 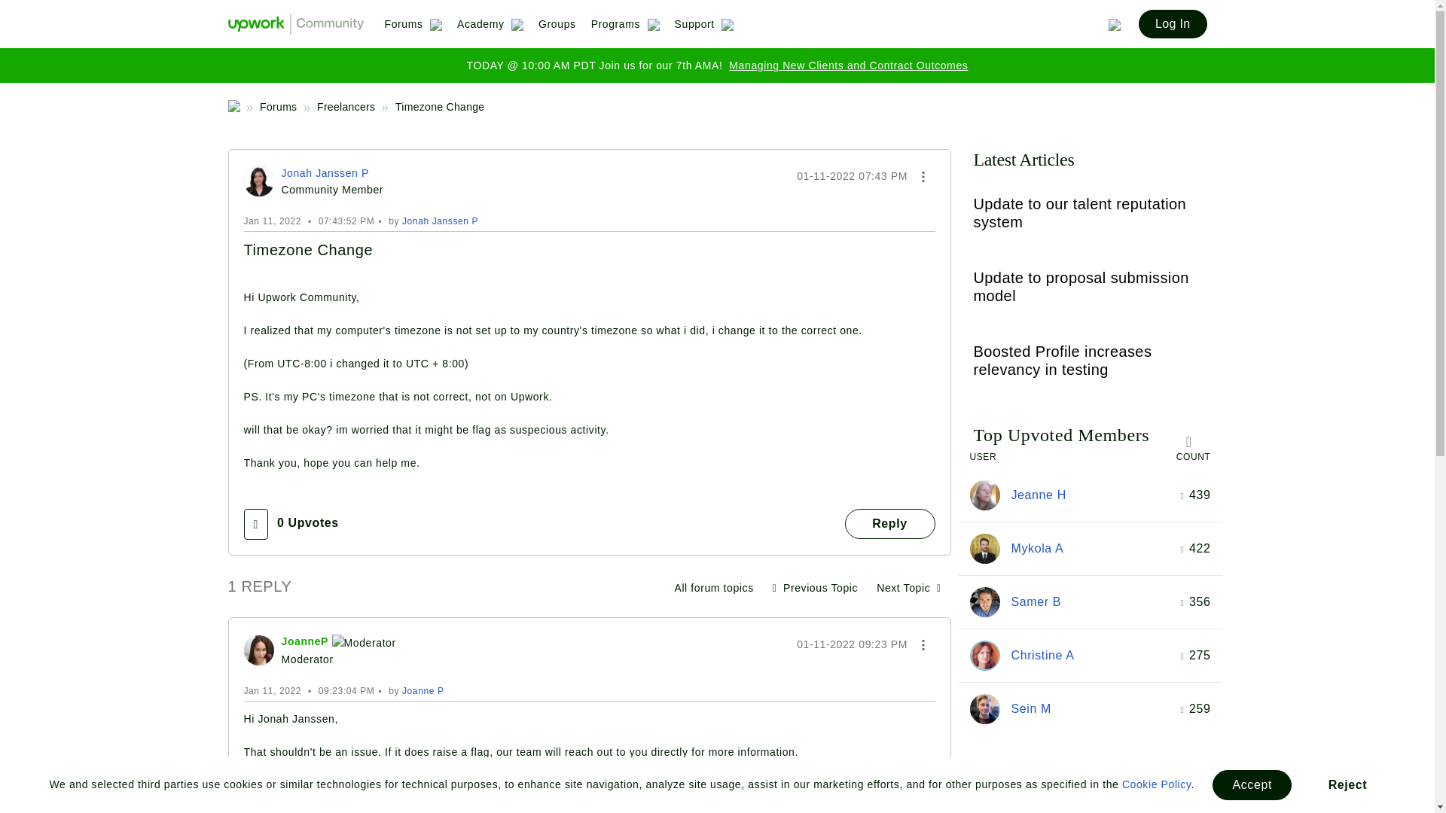 What do you see at coordinates (259, 650) in the screenshot?
I see `JoanneP` at bounding box center [259, 650].